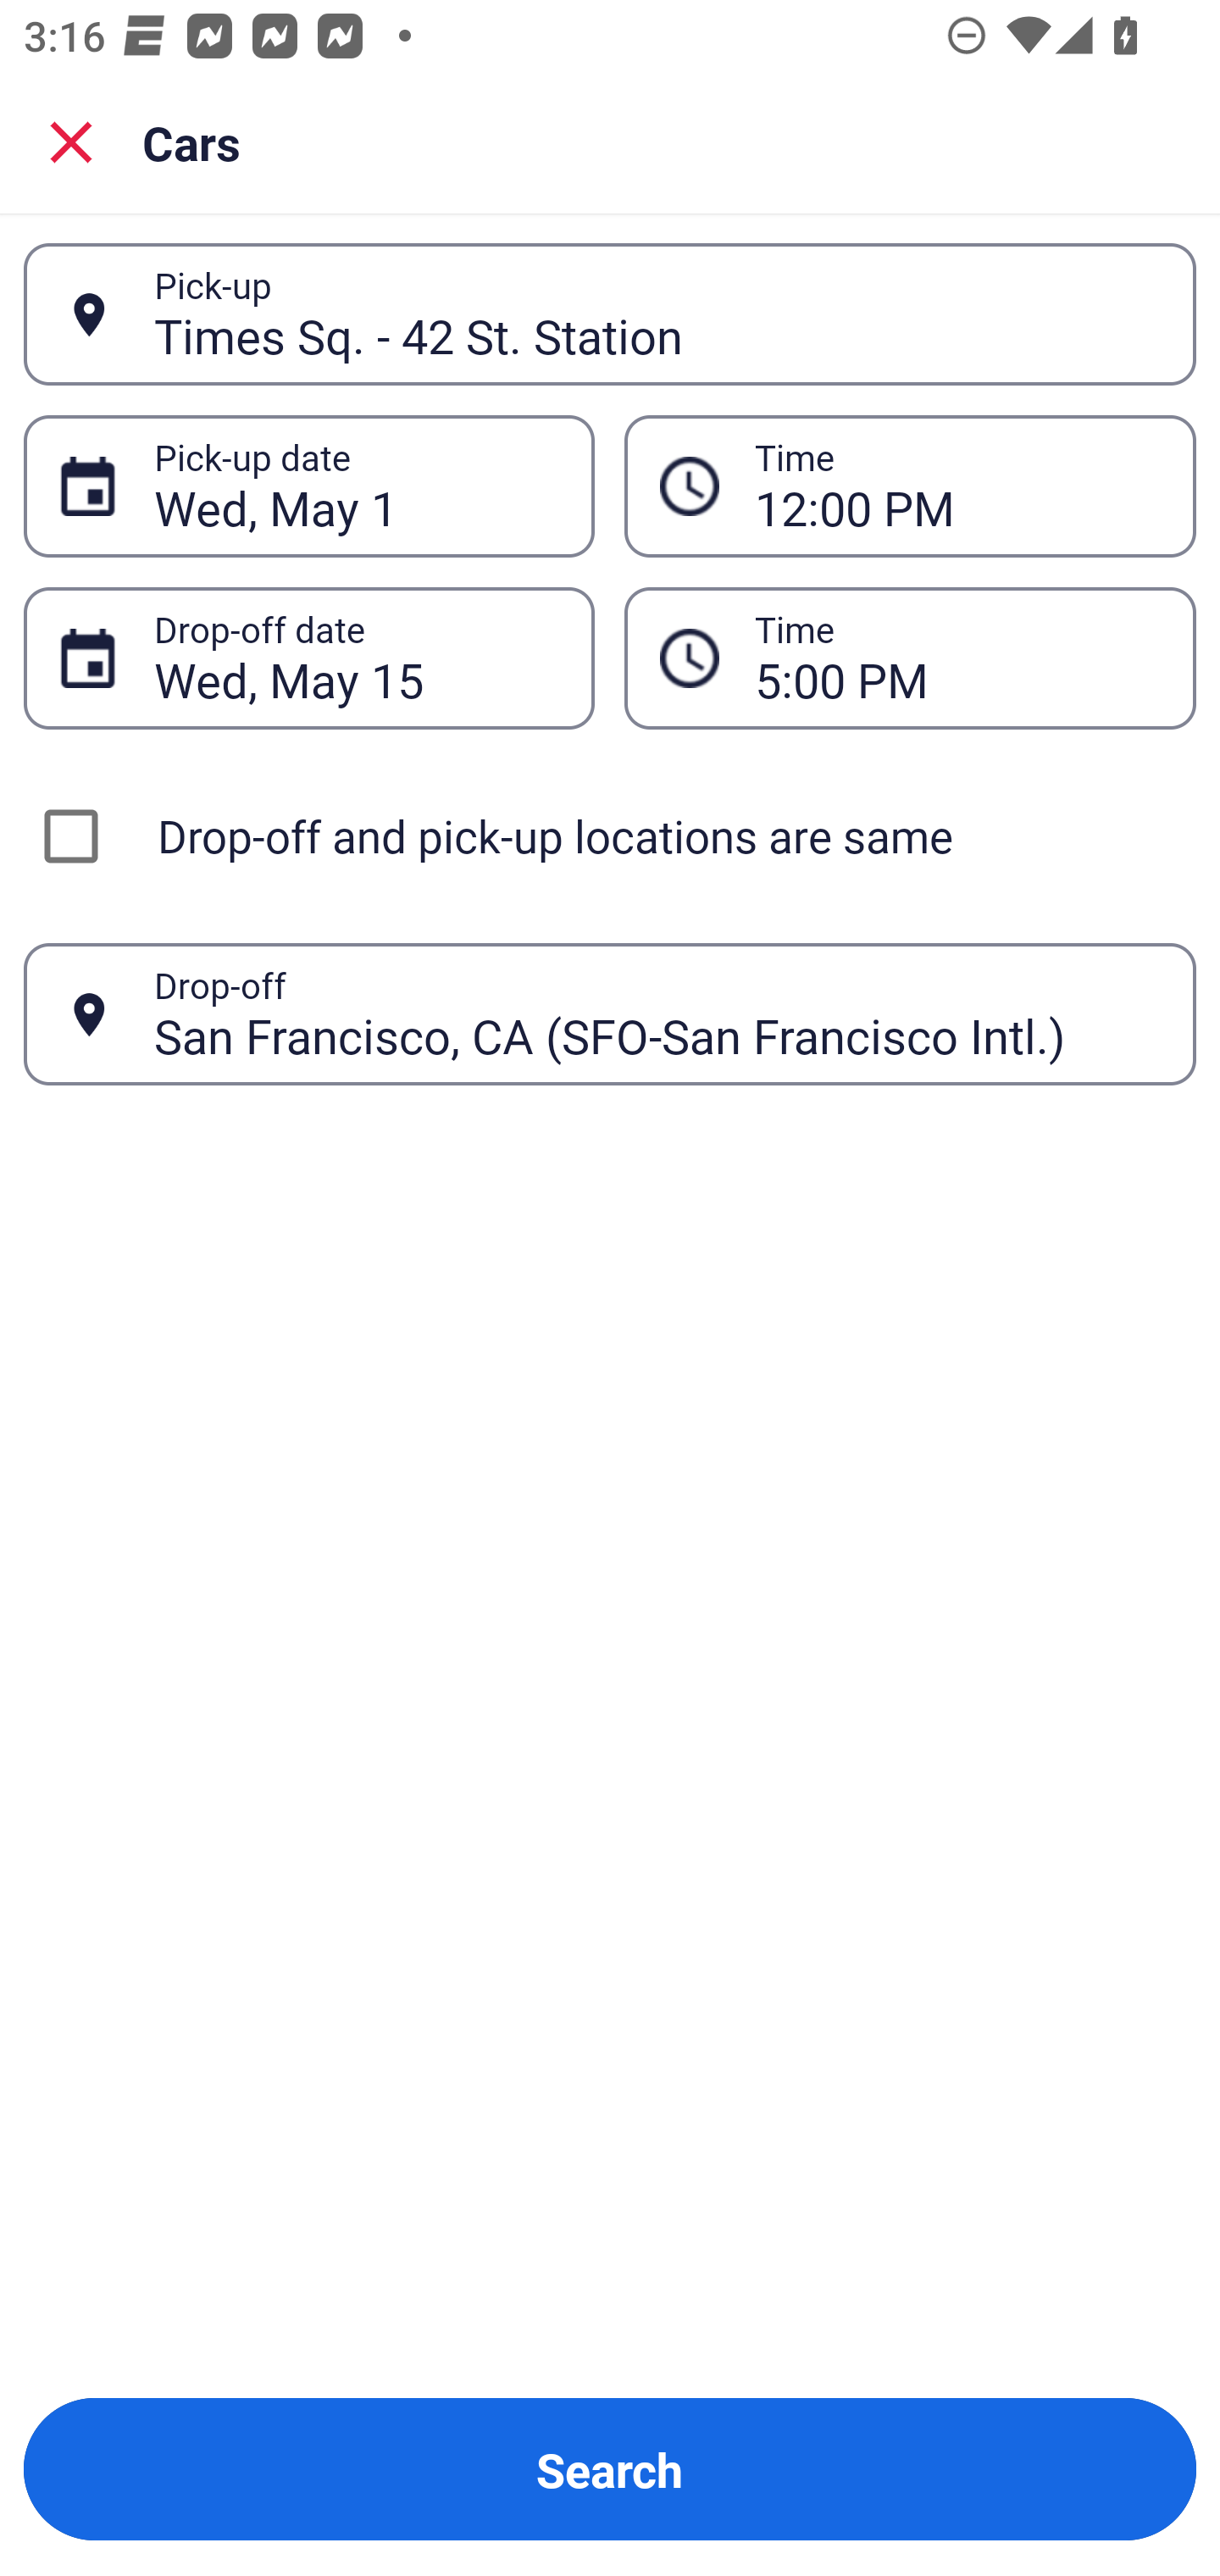 The width and height of the screenshot is (1220, 2576). What do you see at coordinates (356, 486) in the screenshot?
I see `Wed, May 1` at bounding box center [356, 486].